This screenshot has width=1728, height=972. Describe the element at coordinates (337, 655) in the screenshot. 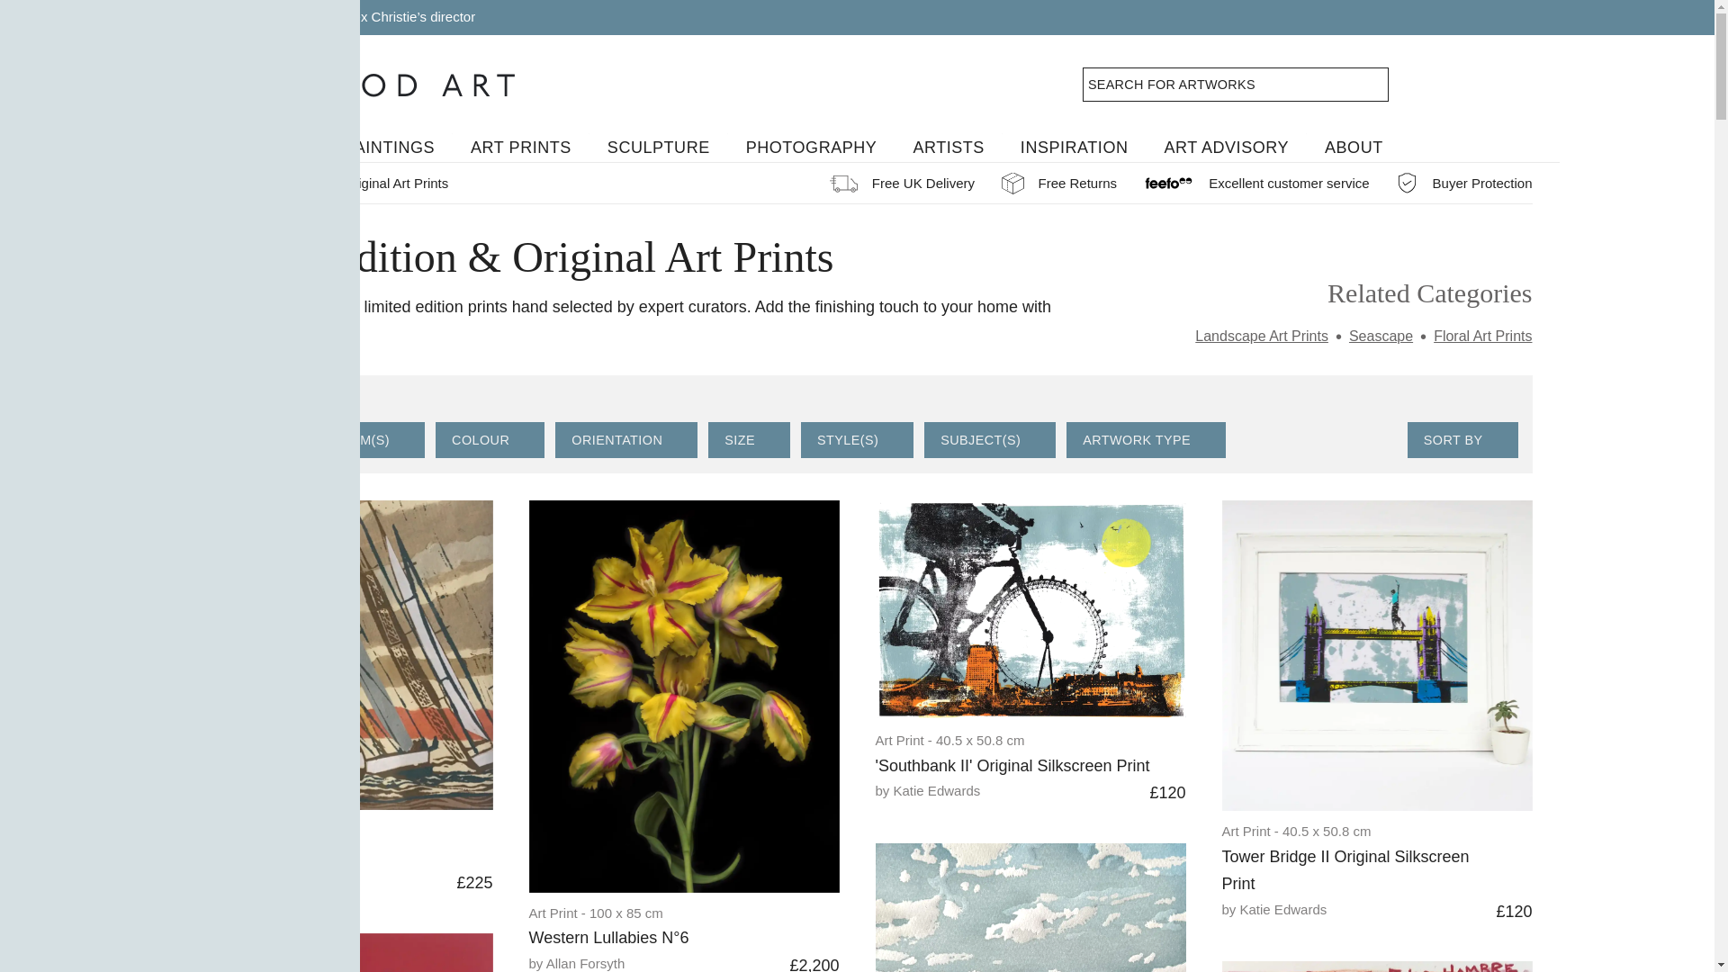

I see `Close Finish` at that location.